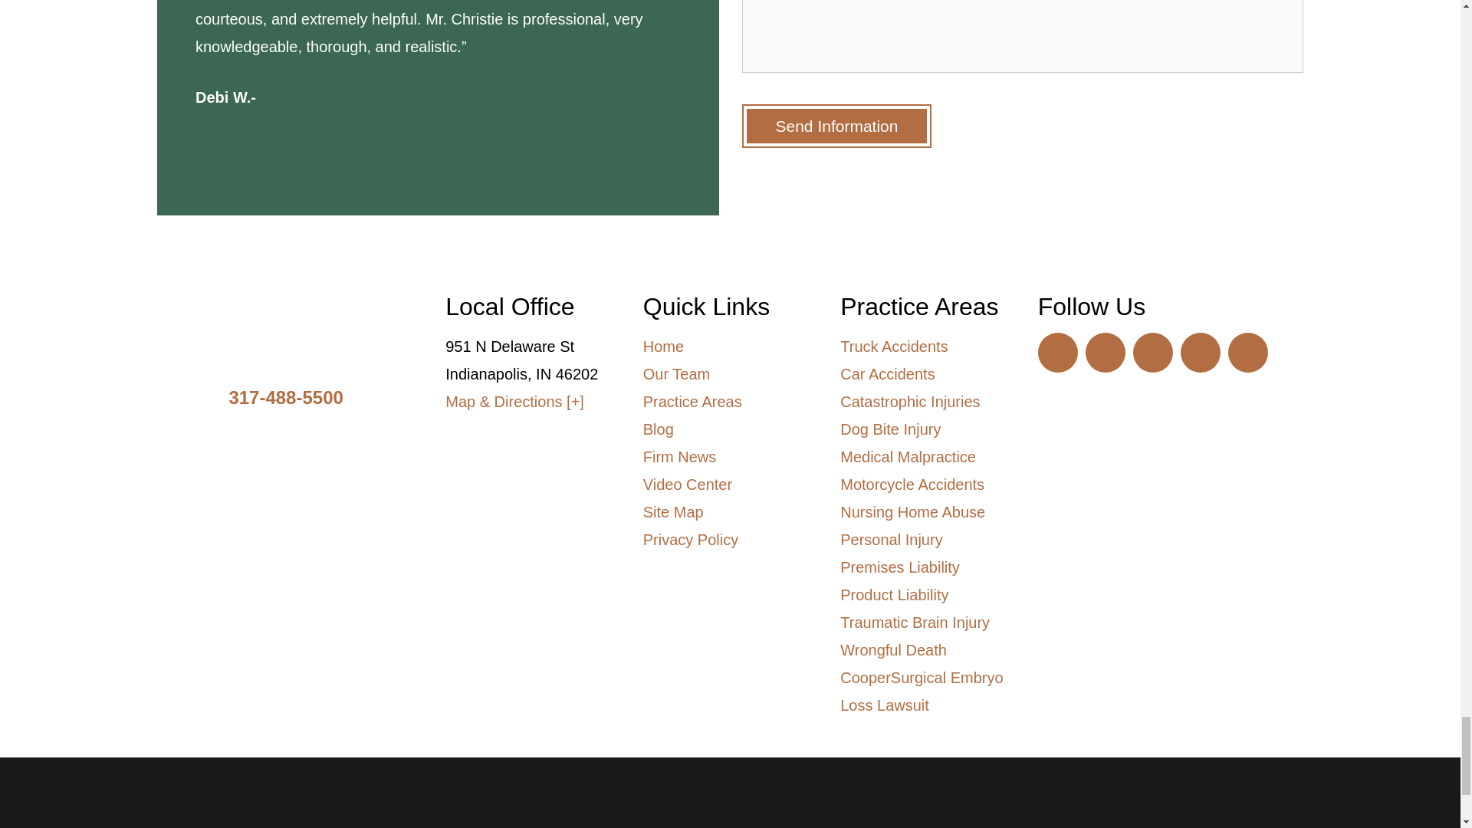 Image resolution: width=1472 pixels, height=828 pixels. What do you see at coordinates (1106, 353) in the screenshot?
I see `Follow Us on LinkedIn` at bounding box center [1106, 353].